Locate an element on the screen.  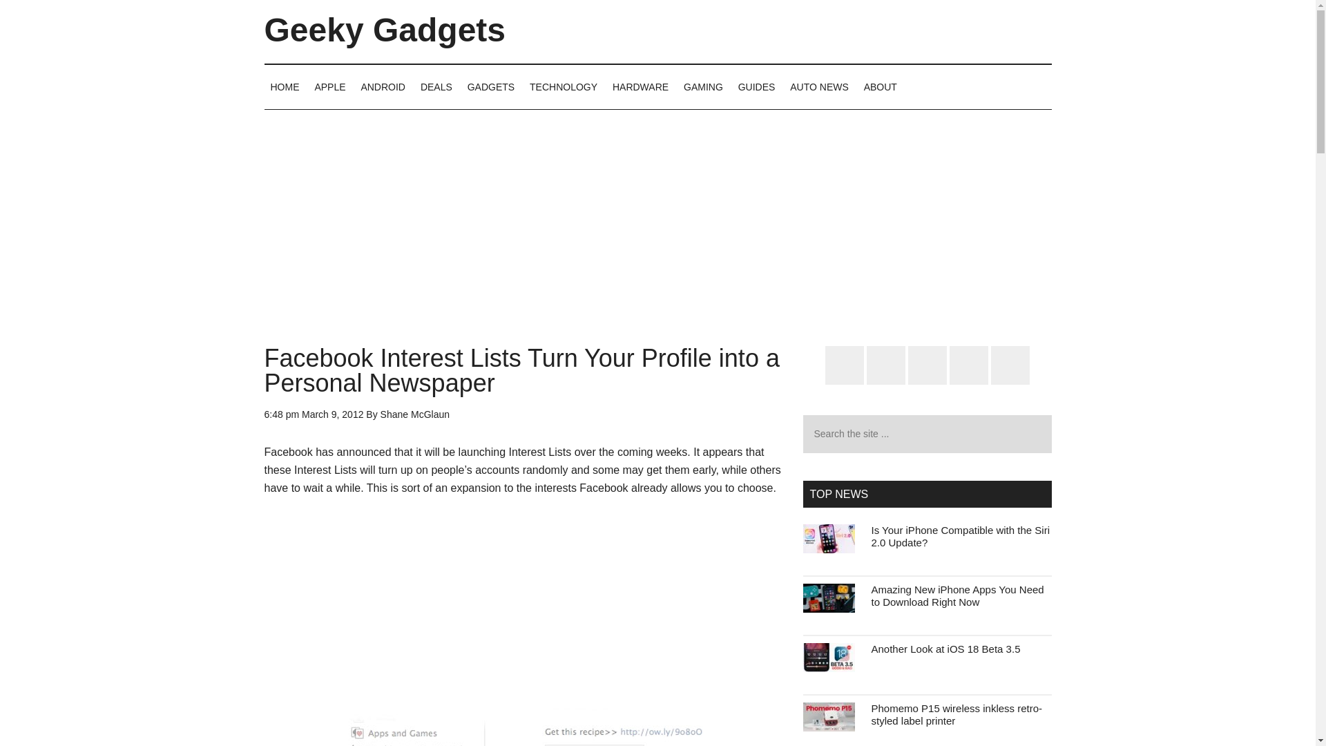
Phomemo P15 wireless inkless retro-styled label printer is located at coordinates (957, 714).